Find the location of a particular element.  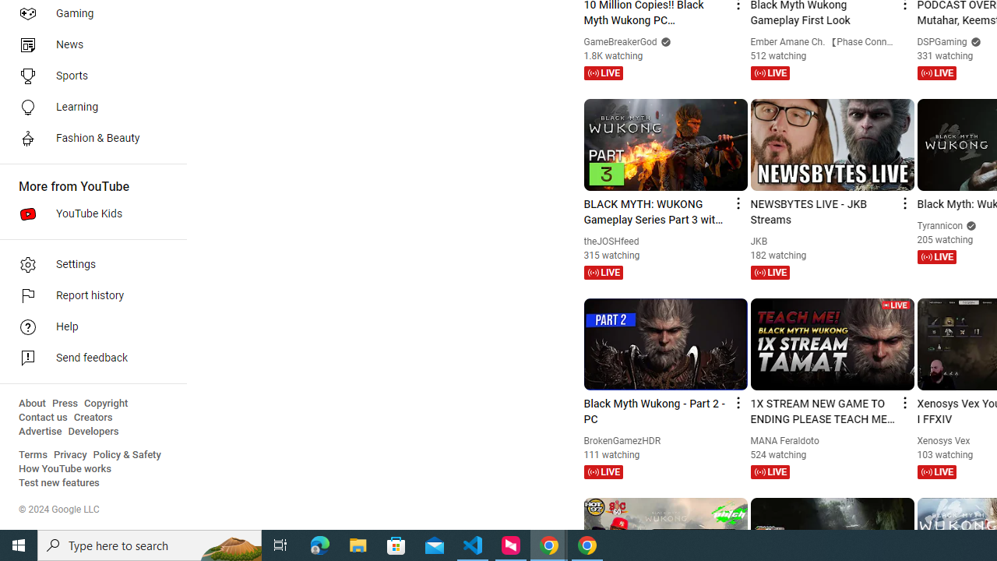

Contact us is located at coordinates (44, 418).